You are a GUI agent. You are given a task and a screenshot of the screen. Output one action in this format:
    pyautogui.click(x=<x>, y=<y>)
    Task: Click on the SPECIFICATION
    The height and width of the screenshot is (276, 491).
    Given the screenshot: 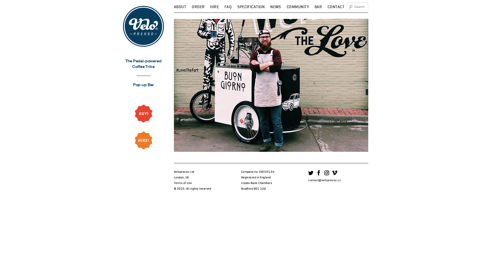 What is the action you would take?
    pyautogui.click(x=253, y=7)
    